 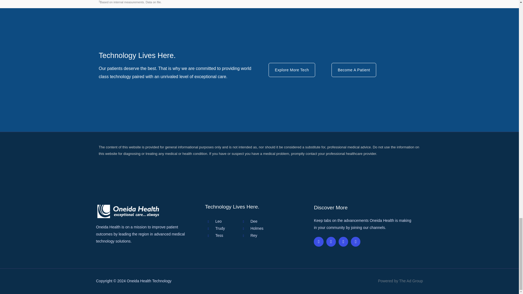 What do you see at coordinates (277, 229) in the screenshot?
I see `Holmes` at bounding box center [277, 229].